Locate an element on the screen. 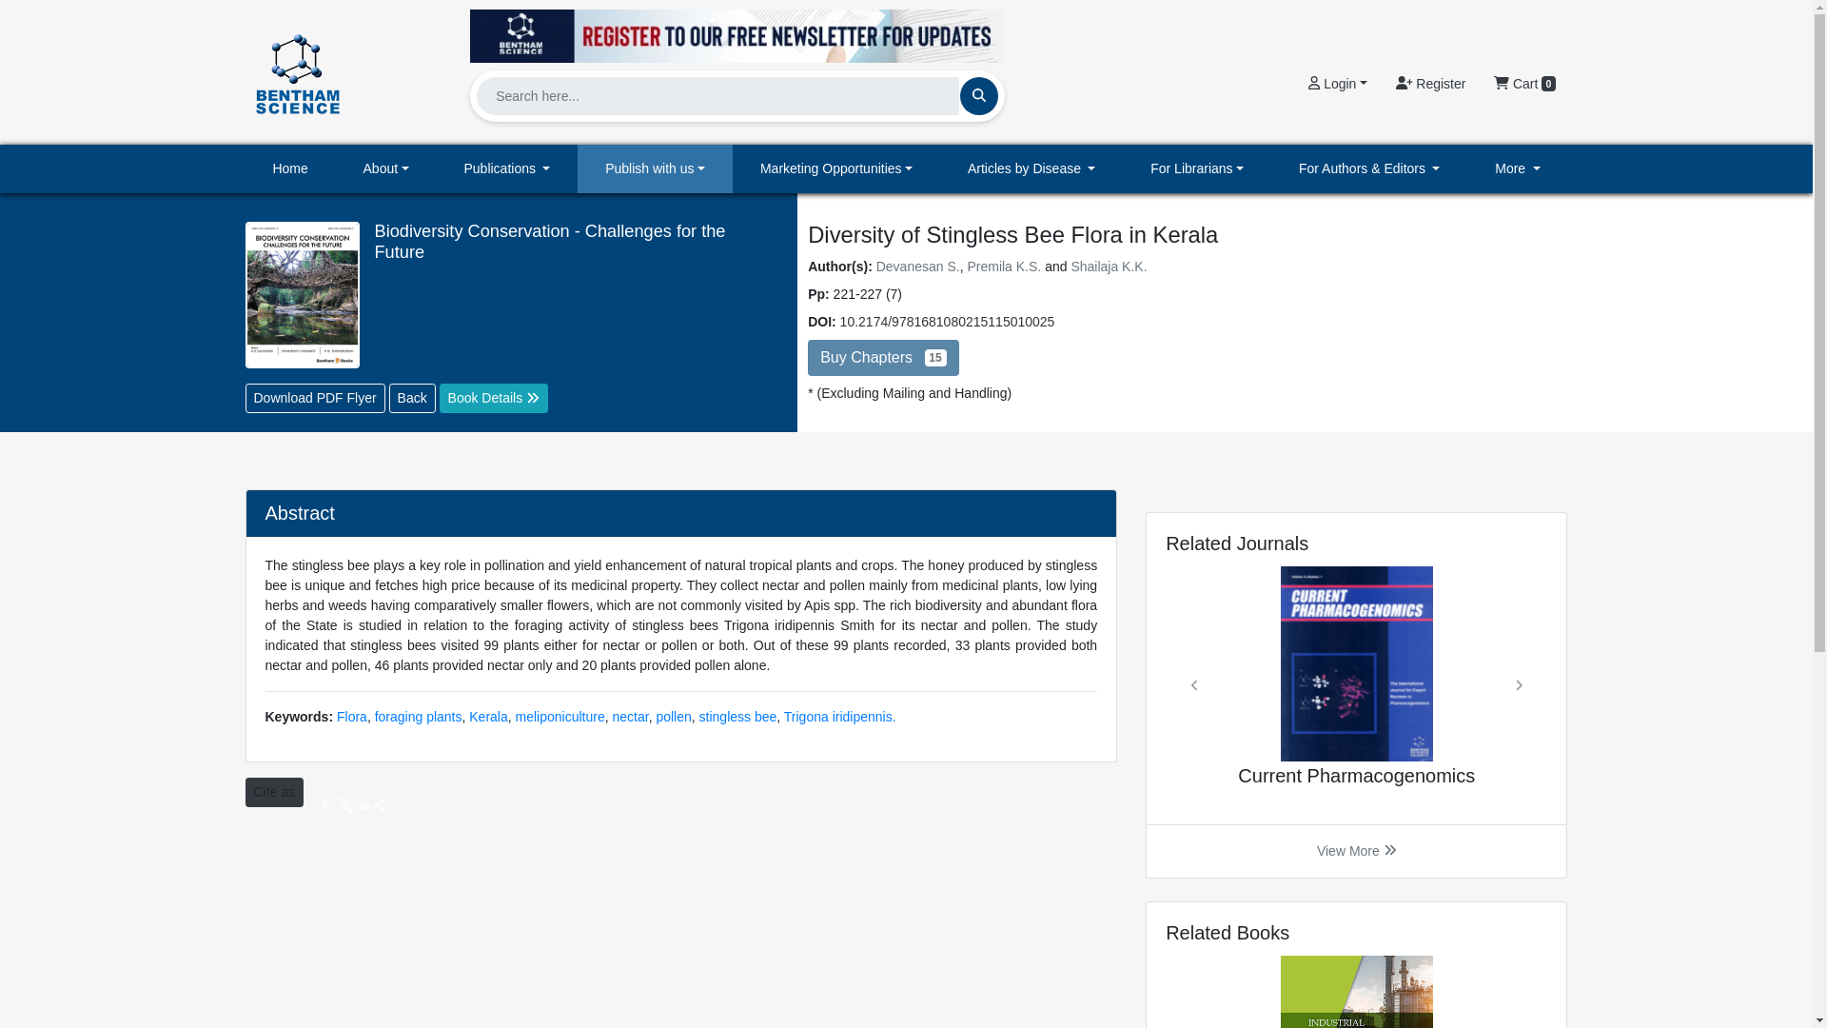 Image resolution: width=1827 pixels, height=1028 pixels. newsletter banner is located at coordinates (737, 35).